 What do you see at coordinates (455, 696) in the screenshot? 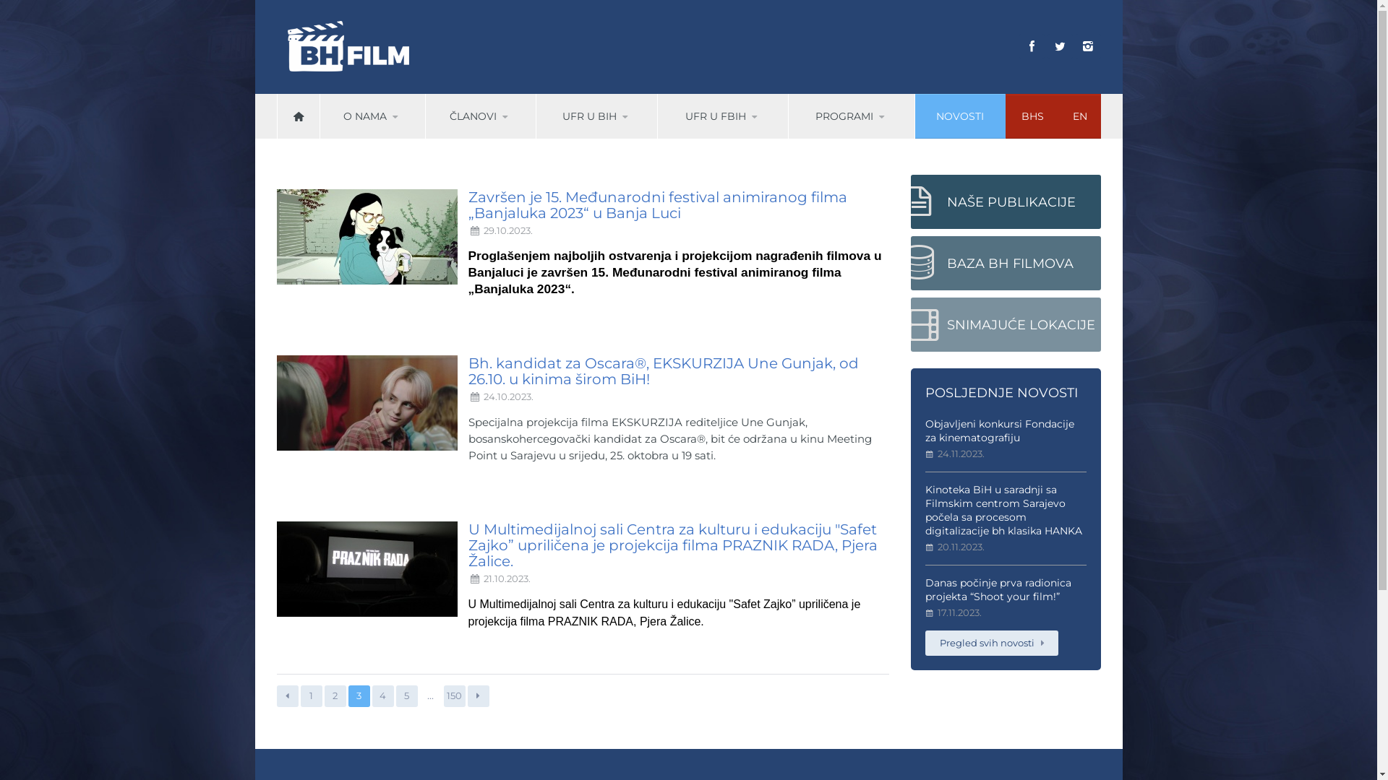
I see `150` at bounding box center [455, 696].